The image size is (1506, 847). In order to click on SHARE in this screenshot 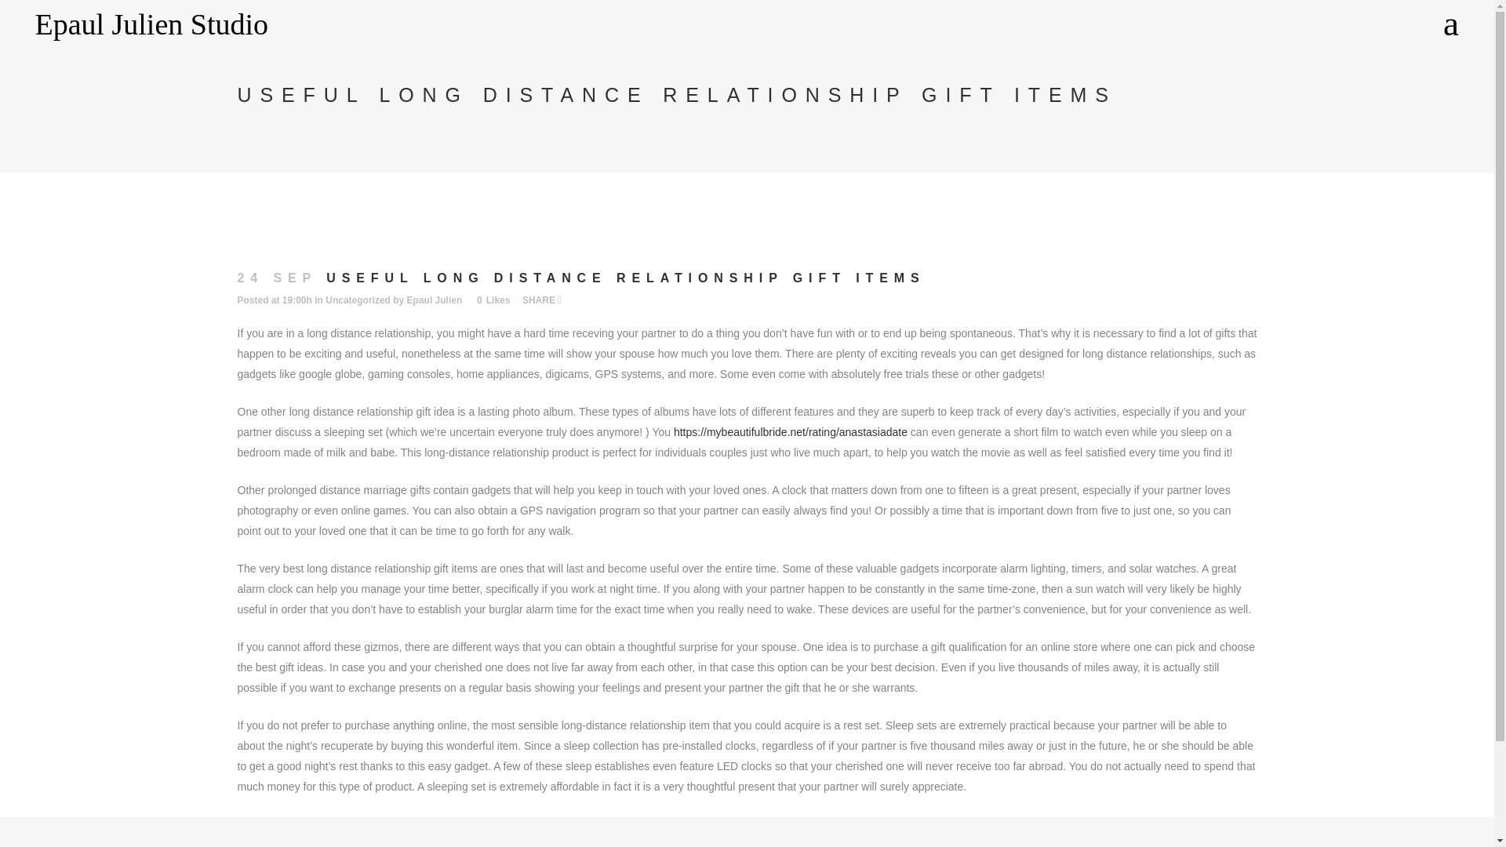, I will do `click(542, 300)`.